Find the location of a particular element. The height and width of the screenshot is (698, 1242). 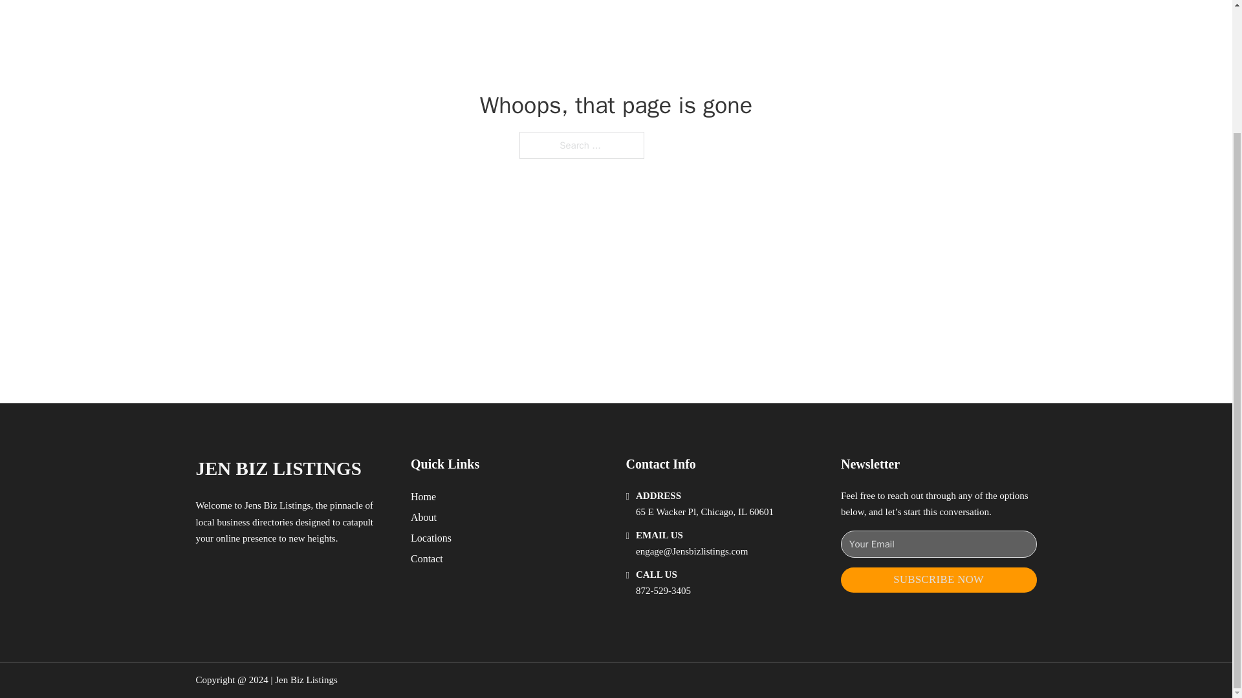

Locations is located at coordinates (431, 538).